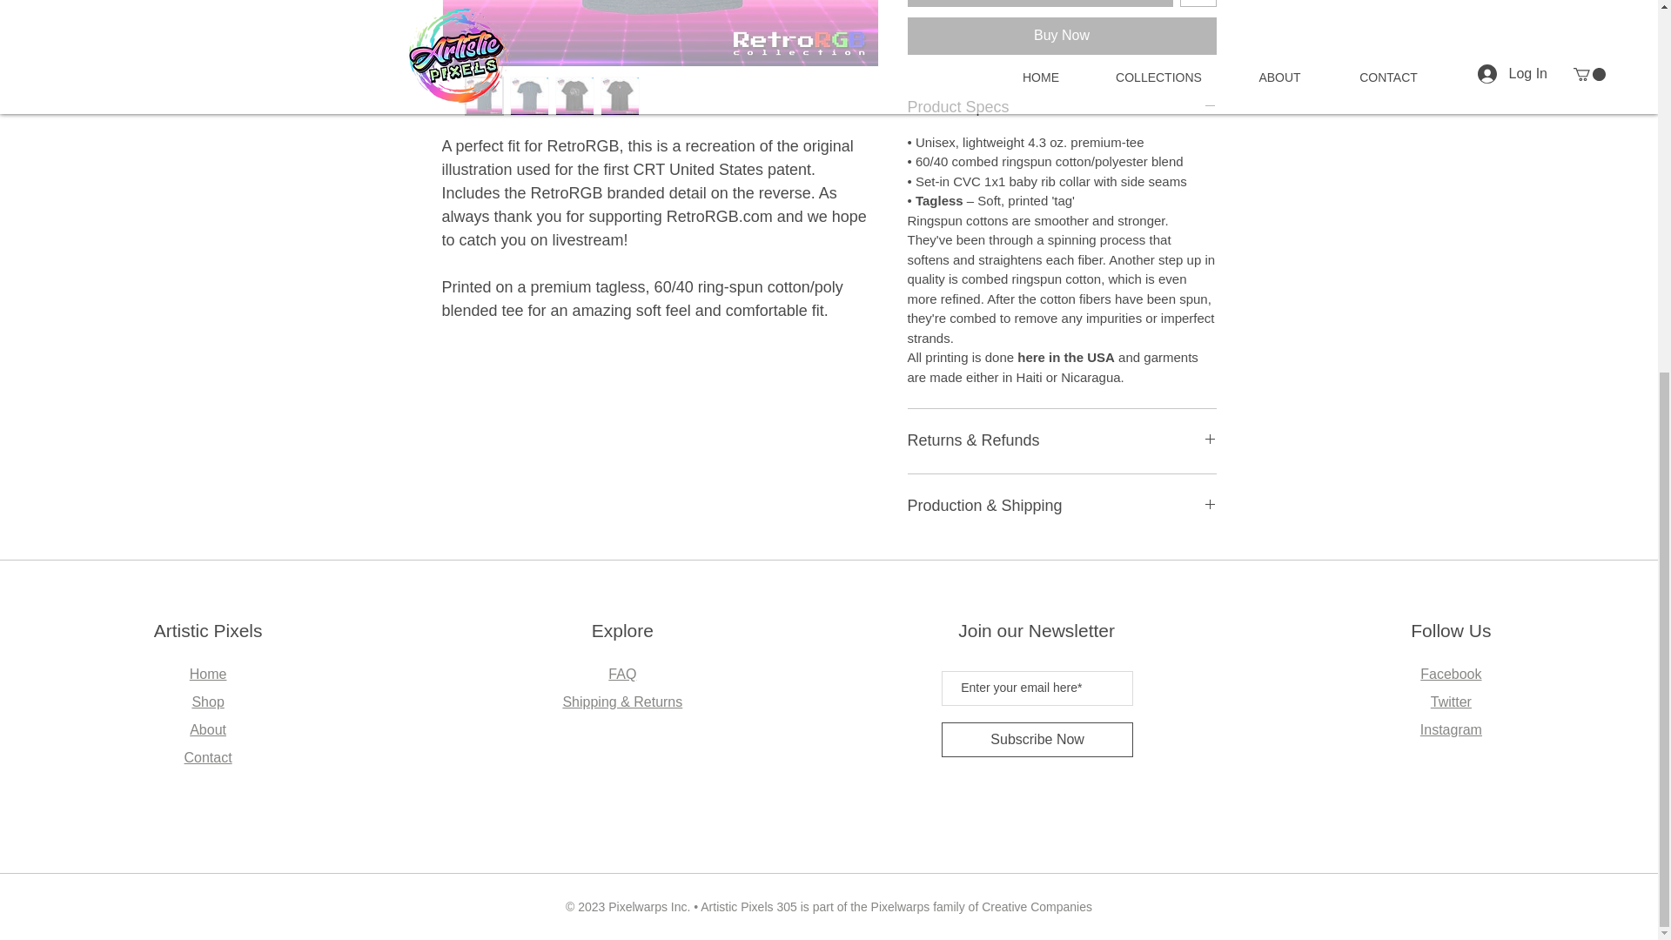 This screenshot has height=940, width=1671. I want to click on Shop, so click(207, 702).